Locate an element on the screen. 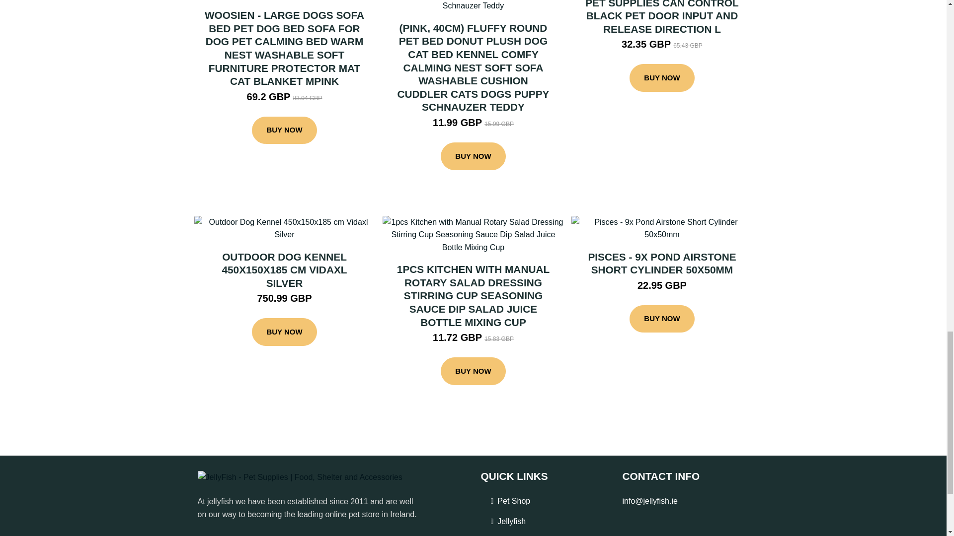  BUY NOW is located at coordinates (284, 130).